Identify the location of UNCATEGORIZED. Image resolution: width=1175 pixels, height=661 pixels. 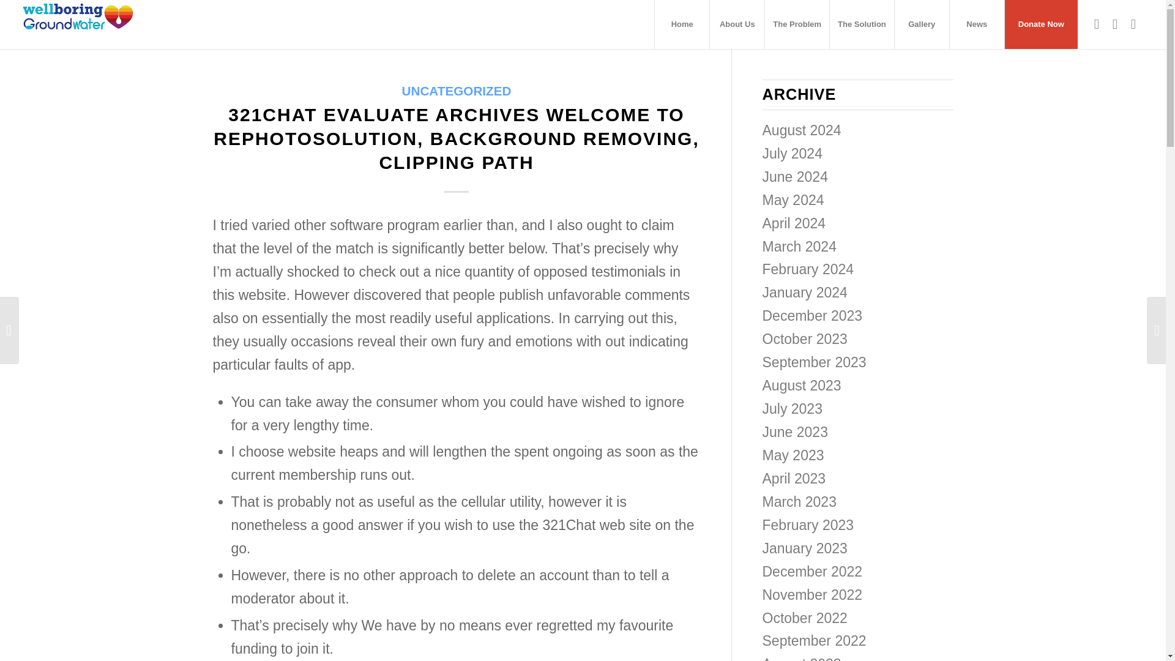
(457, 91).